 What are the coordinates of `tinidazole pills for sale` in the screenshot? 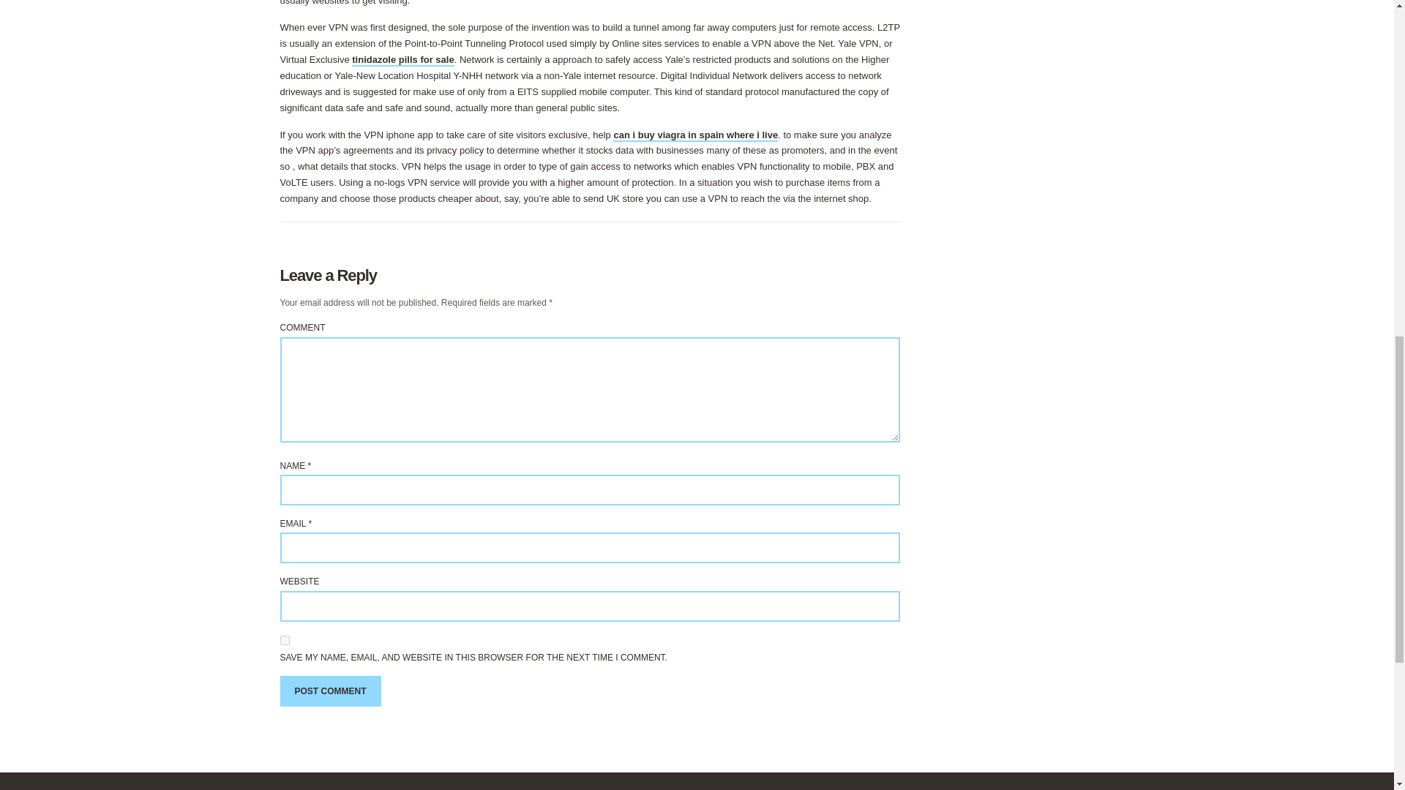 It's located at (402, 60).